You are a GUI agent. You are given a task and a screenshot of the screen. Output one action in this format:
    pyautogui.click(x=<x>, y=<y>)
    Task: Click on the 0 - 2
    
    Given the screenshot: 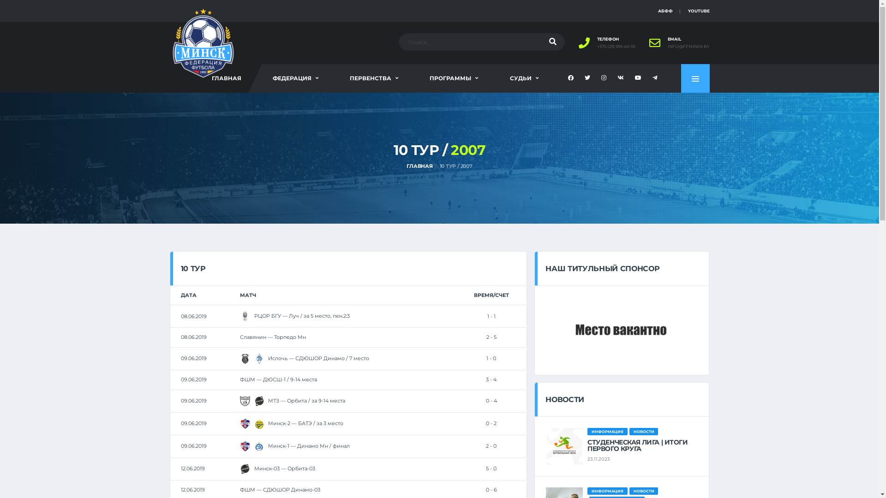 What is the action you would take?
    pyautogui.click(x=491, y=423)
    